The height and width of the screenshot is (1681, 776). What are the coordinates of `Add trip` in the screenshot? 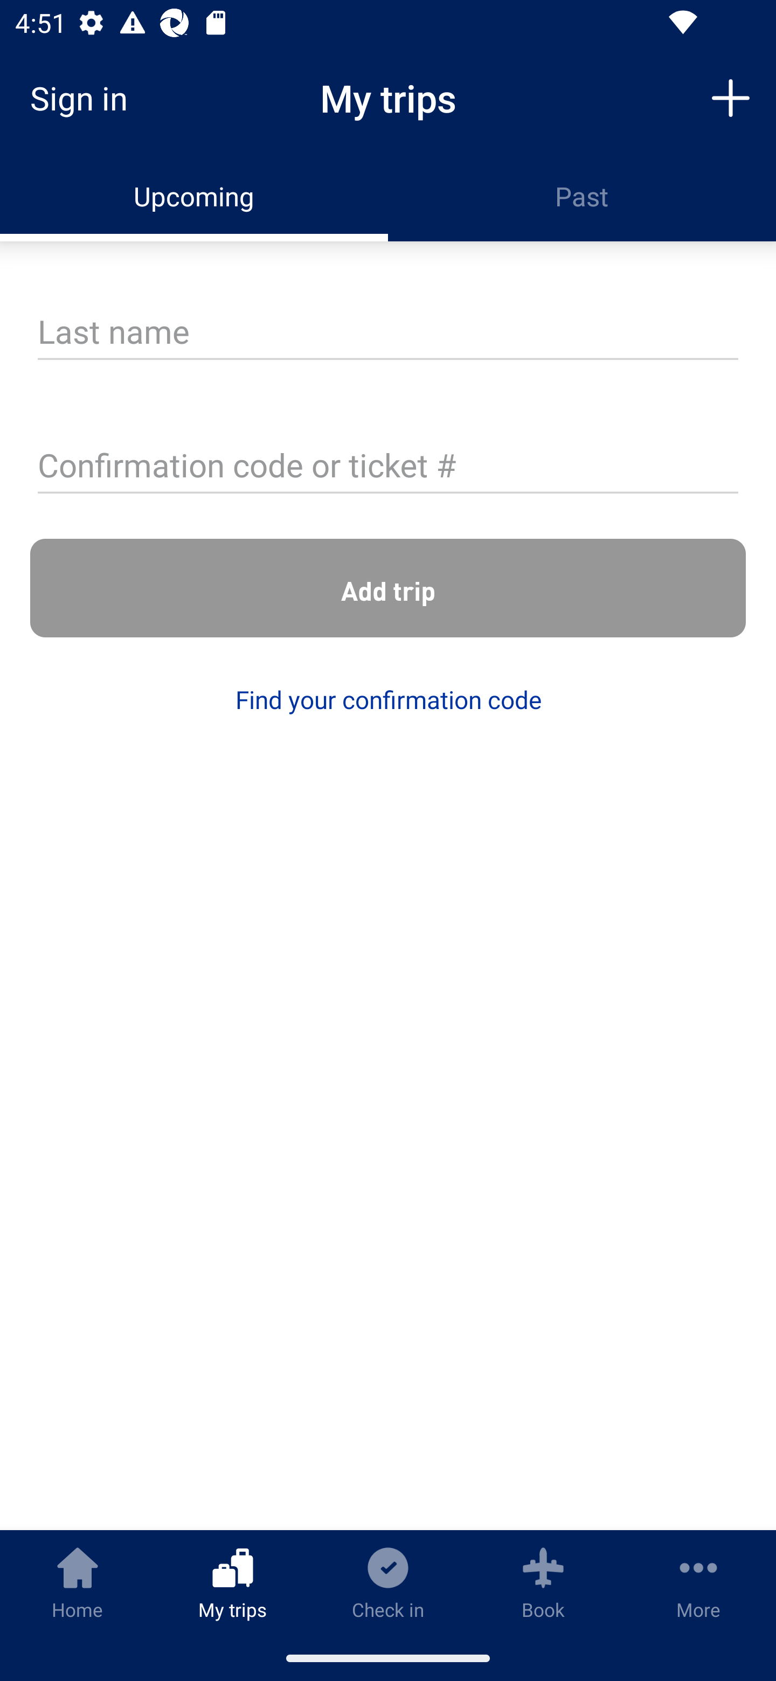 It's located at (388, 588).